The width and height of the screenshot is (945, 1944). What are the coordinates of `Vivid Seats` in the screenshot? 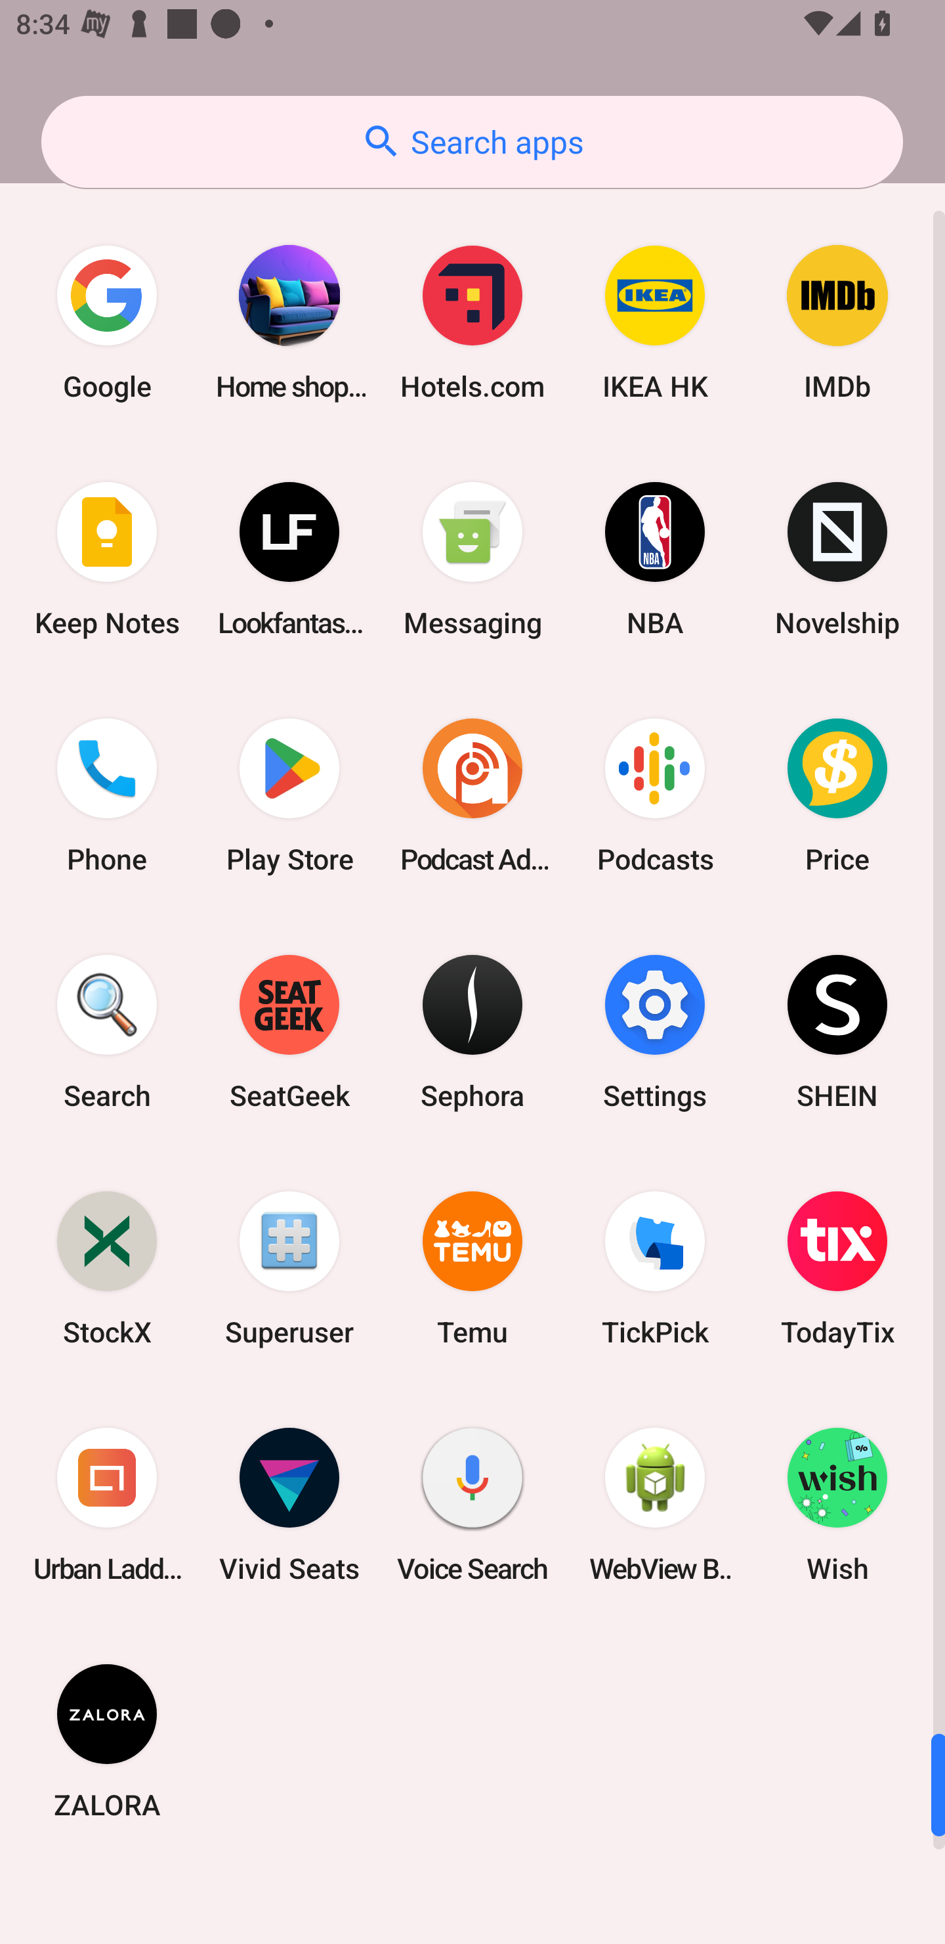 It's located at (289, 1504).